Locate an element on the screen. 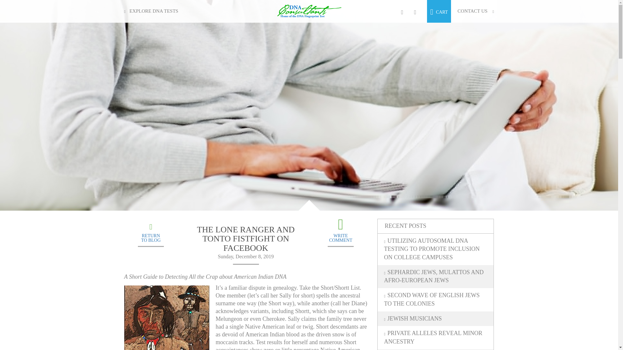  CART is located at coordinates (435, 319).